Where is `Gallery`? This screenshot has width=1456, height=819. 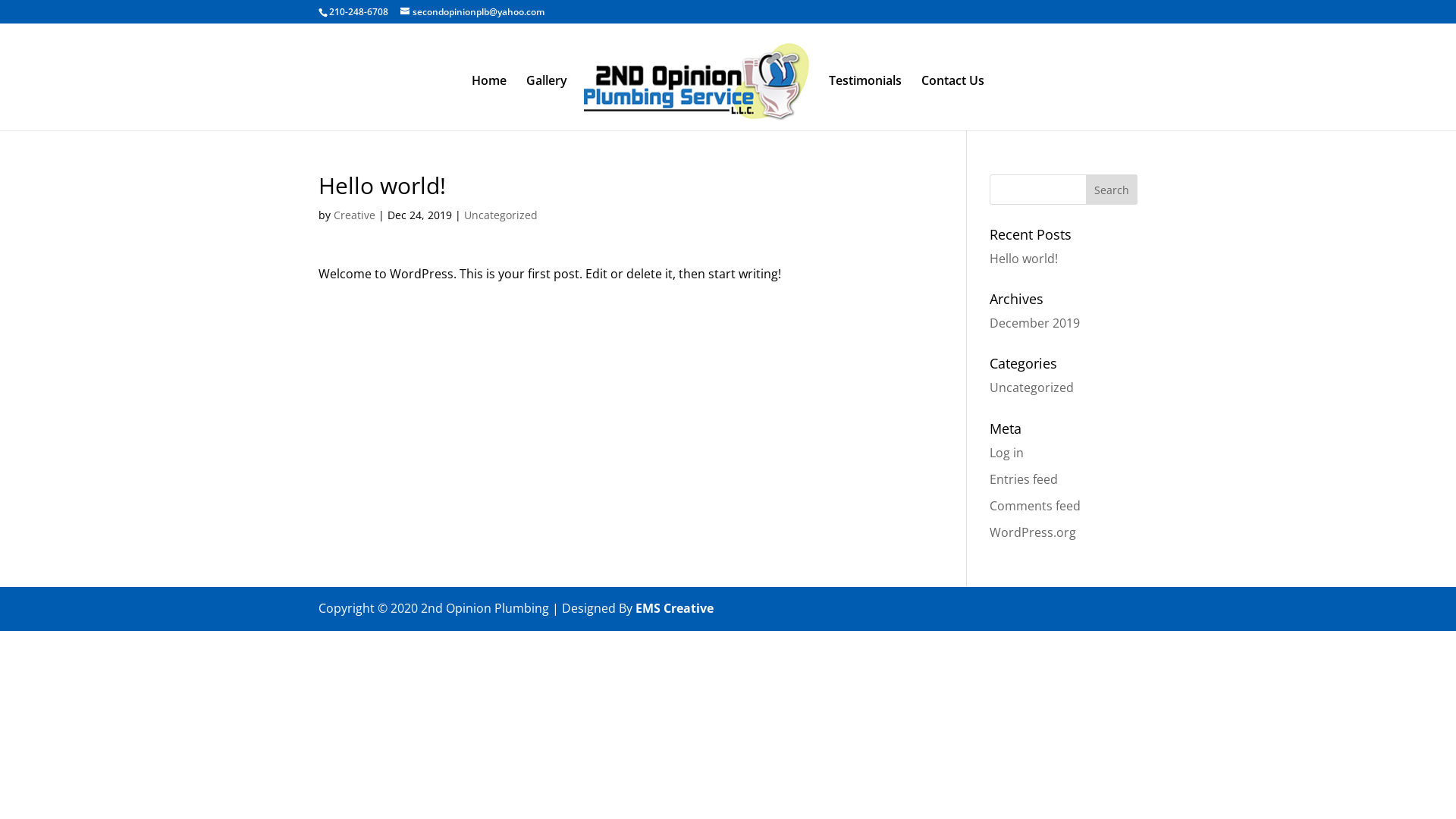
Gallery is located at coordinates (547, 103).